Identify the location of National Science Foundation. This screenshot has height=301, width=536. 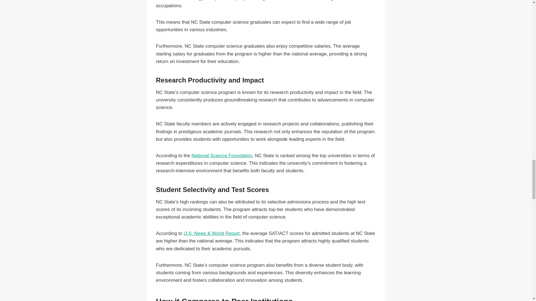
(222, 156).